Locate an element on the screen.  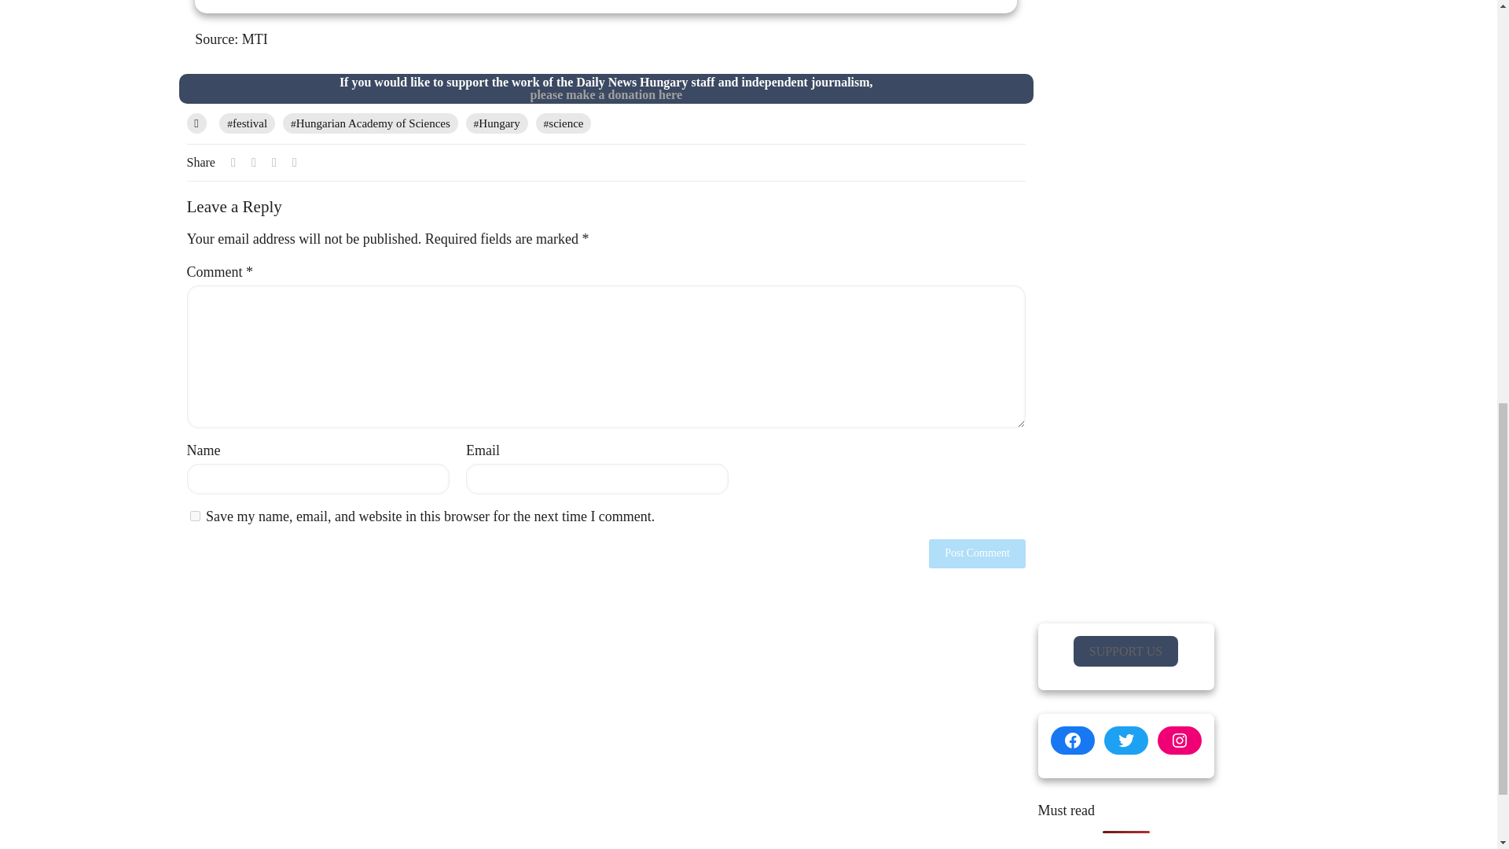
please make a donation here is located at coordinates (195, 516).